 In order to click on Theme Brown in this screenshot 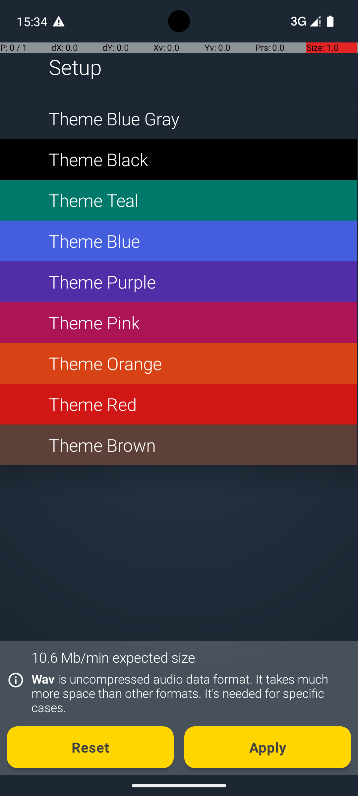, I will do `click(178, 445)`.